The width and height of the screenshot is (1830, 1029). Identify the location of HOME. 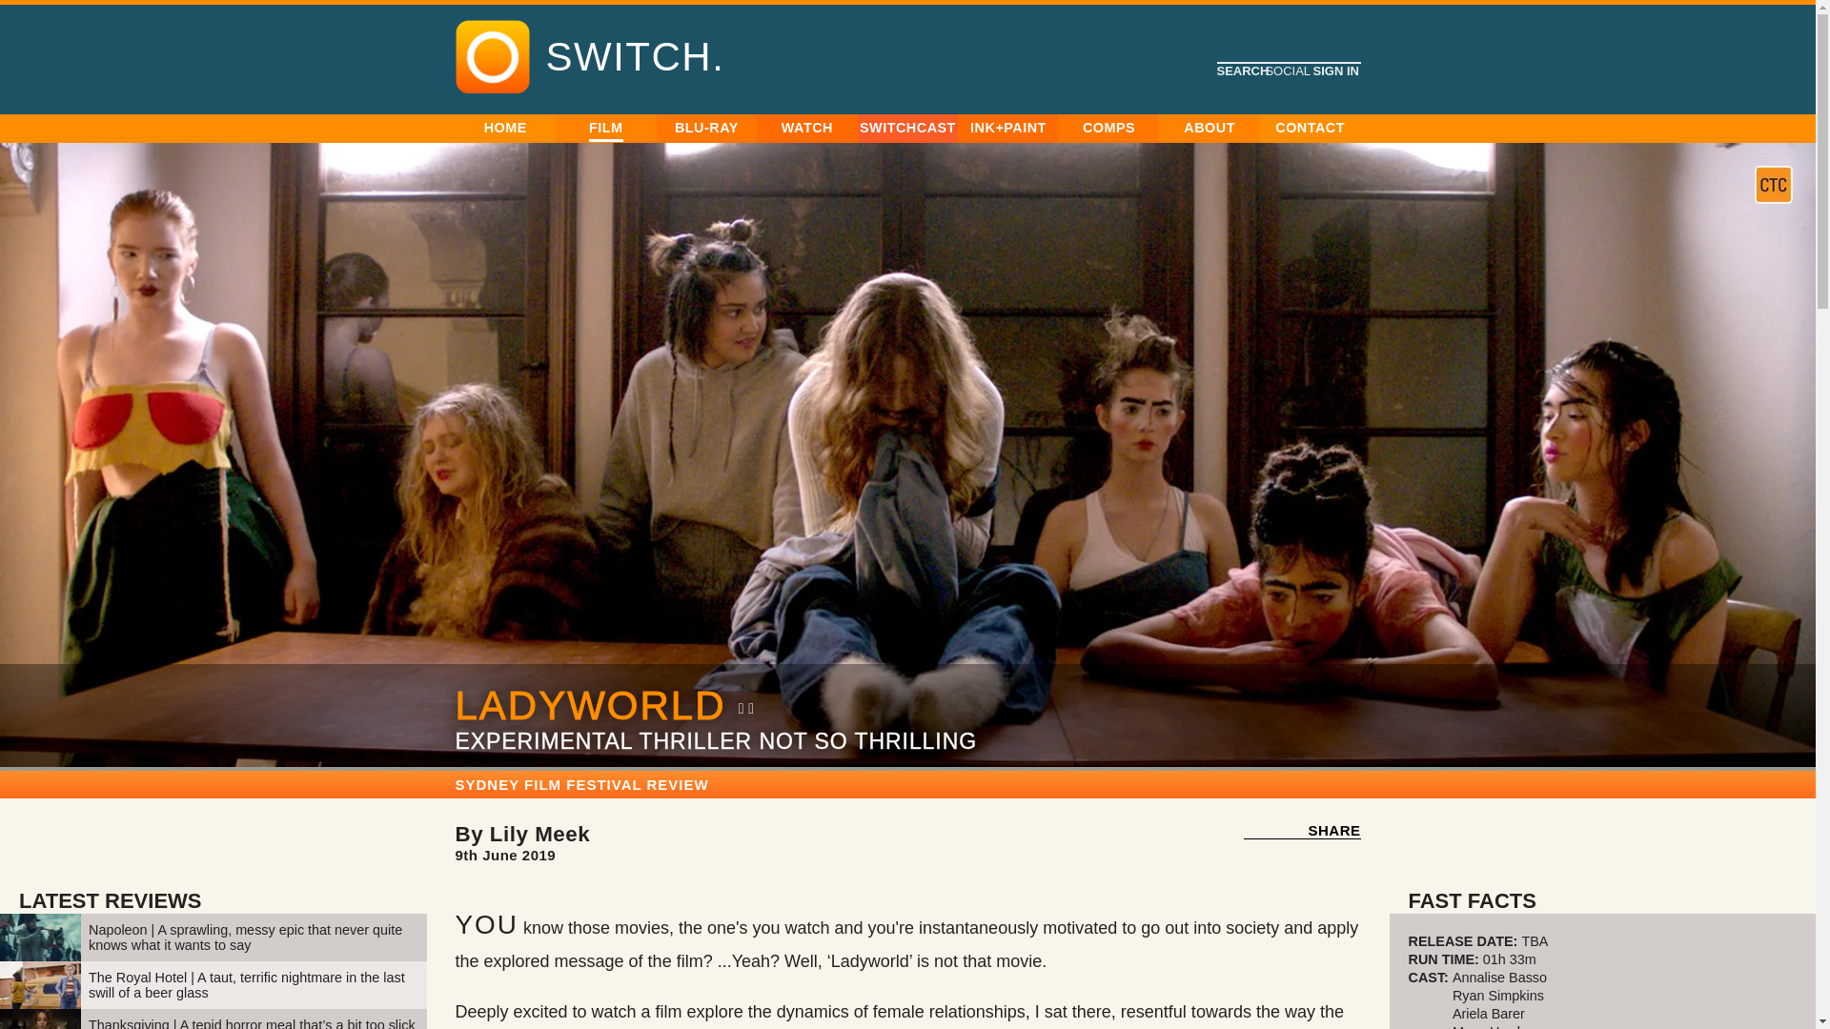
(505, 128).